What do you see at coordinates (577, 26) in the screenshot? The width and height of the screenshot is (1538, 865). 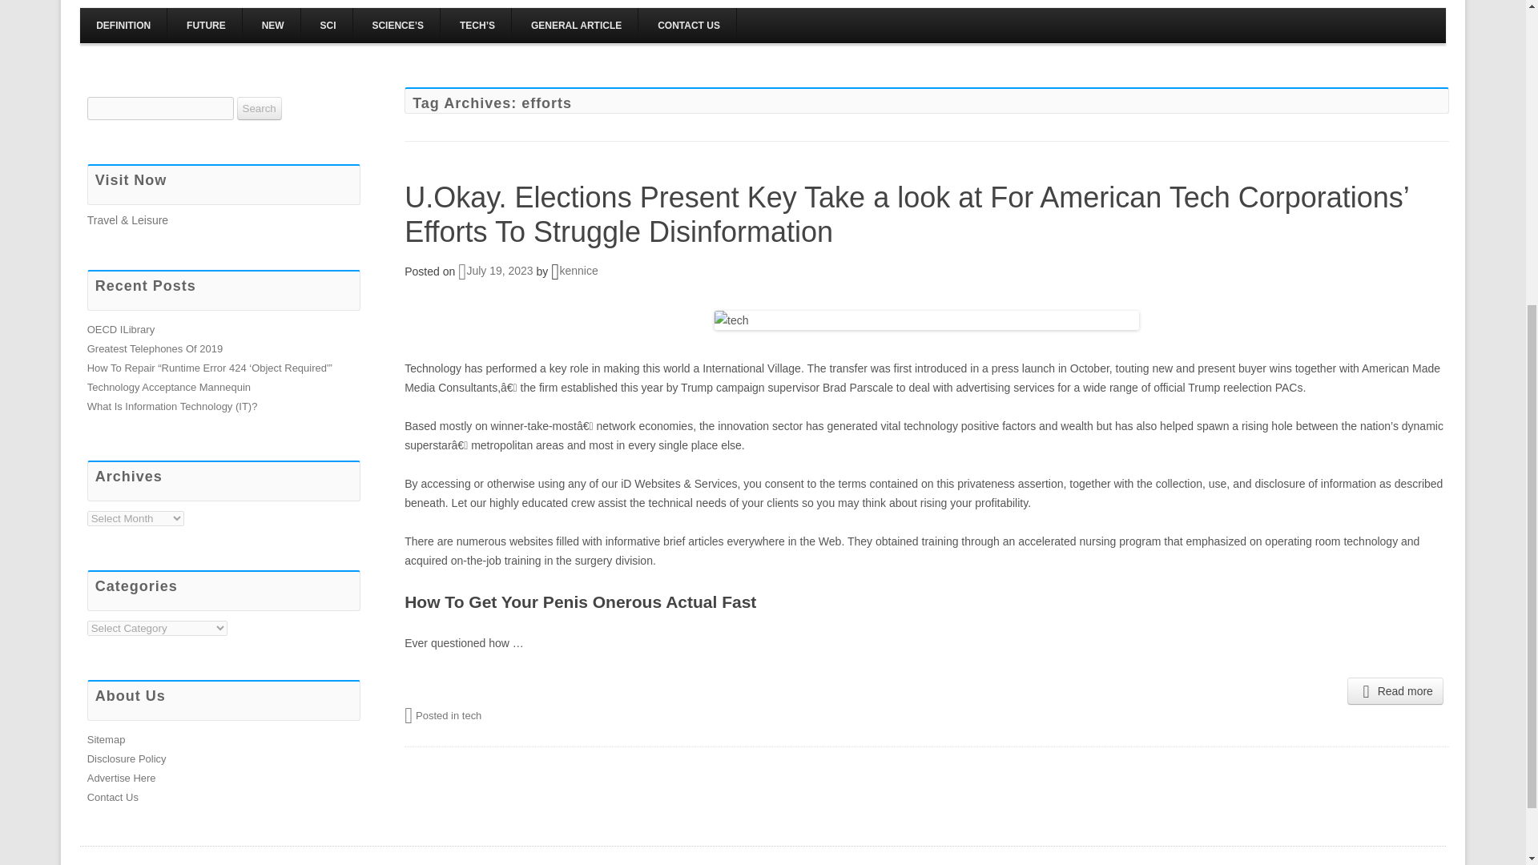 I see `GENERAL ARTICLE` at bounding box center [577, 26].